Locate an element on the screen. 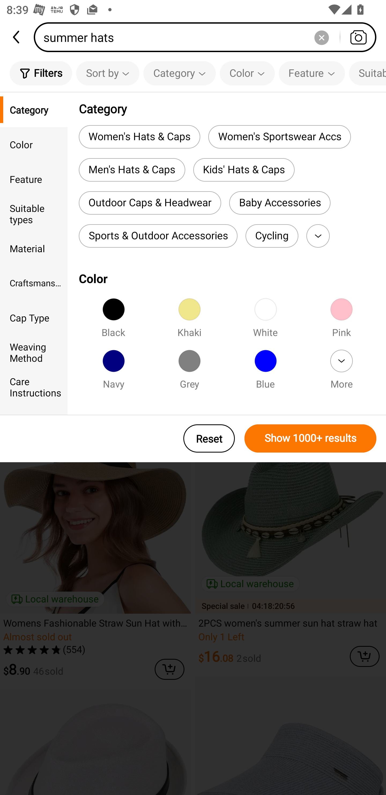  Craftsmanship is located at coordinates (34, 283).